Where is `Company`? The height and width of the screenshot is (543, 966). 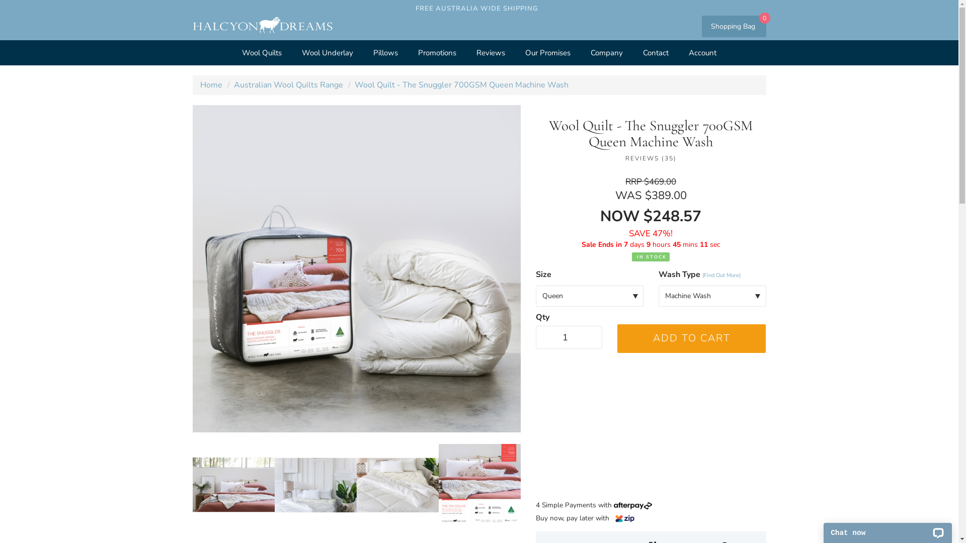
Company is located at coordinates (607, 53).